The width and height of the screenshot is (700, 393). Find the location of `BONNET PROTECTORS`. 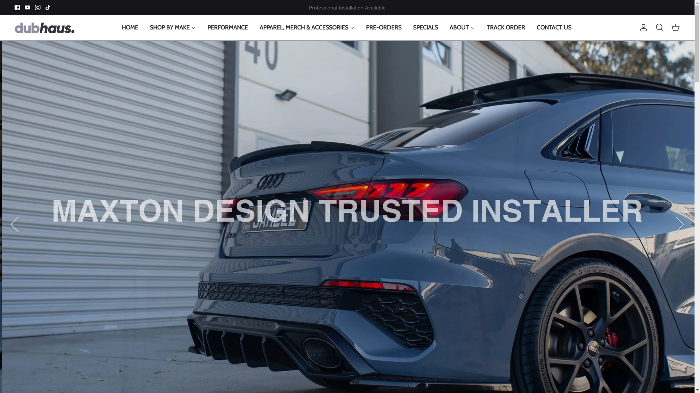

BONNET PROTECTORS is located at coordinates (148, 186).